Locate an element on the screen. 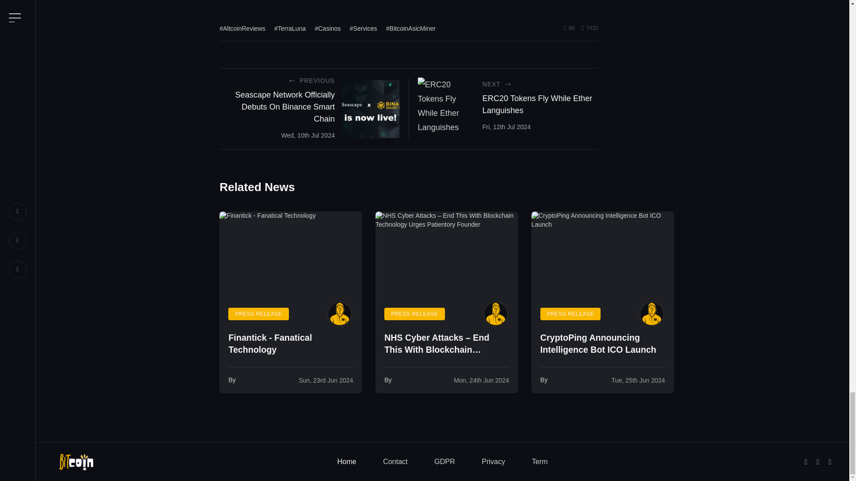 The width and height of the screenshot is (856, 481). Posts by  is located at coordinates (496, 314).